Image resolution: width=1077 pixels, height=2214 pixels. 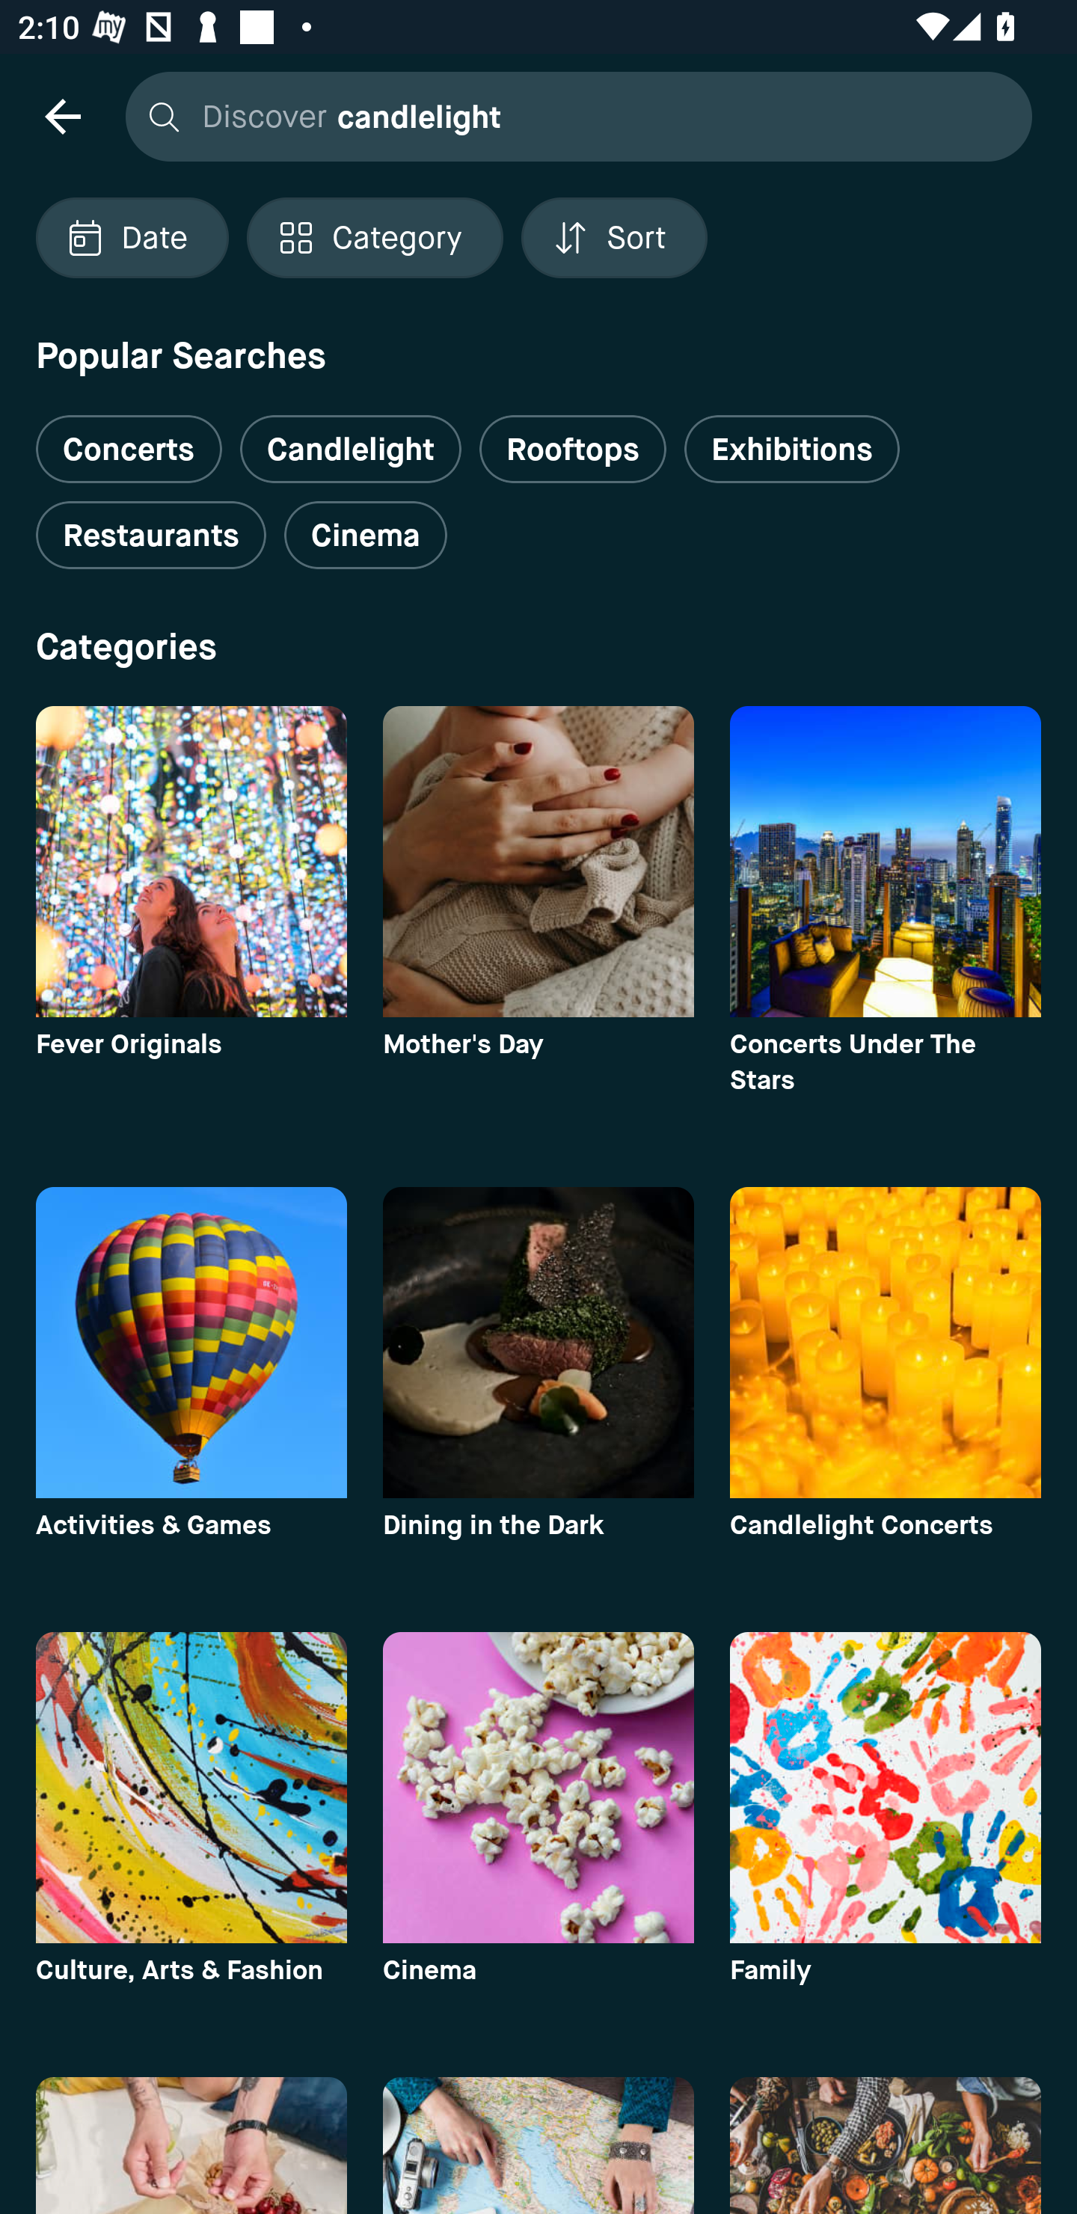 I want to click on Restaurants, so click(x=150, y=536).